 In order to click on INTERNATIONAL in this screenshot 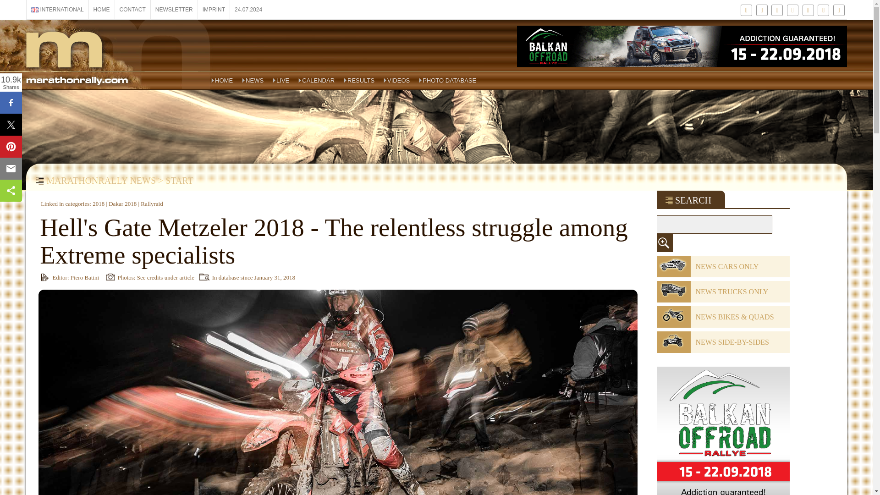, I will do `click(57, 10)`.